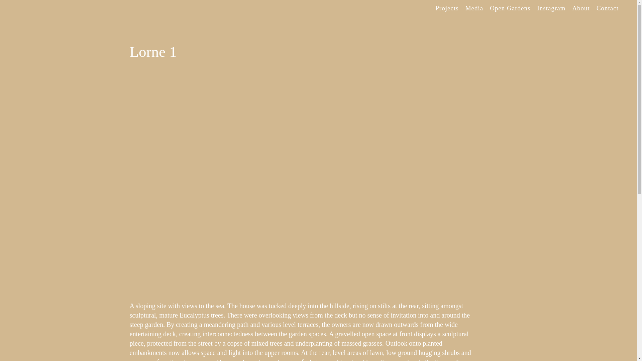  Describe the element at coordinates (581, 8) in the screenshot. I see `About` at that location.